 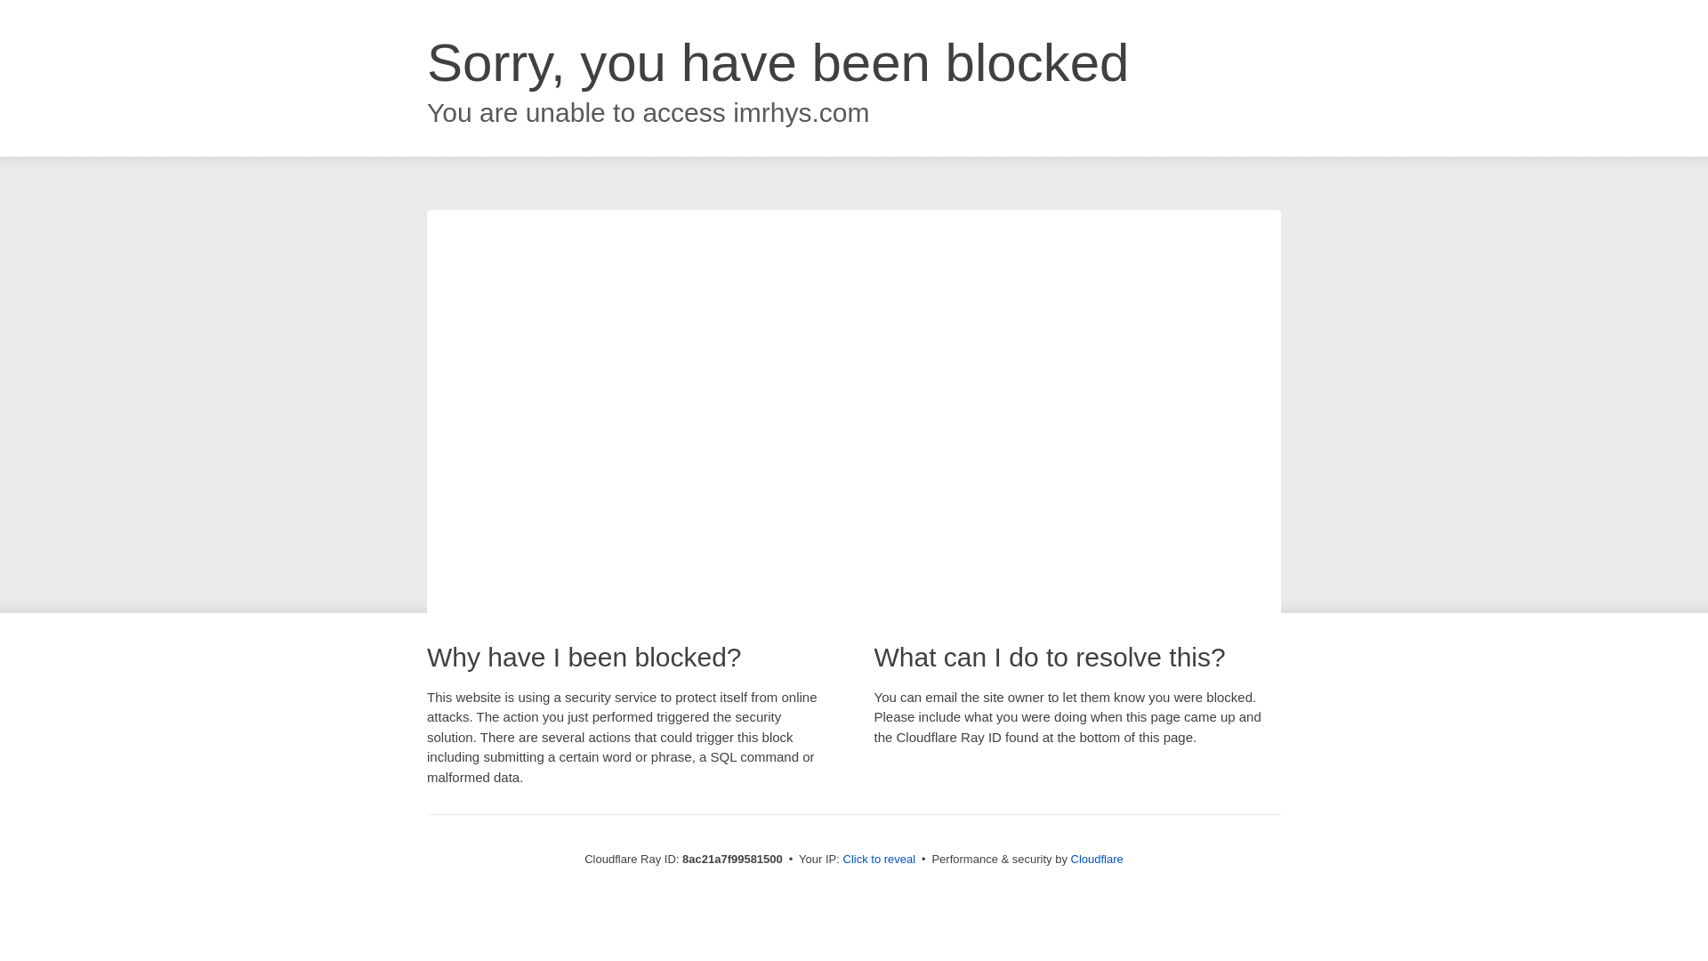 I want to click on Cloudflare, so click(x=1097, y=859).